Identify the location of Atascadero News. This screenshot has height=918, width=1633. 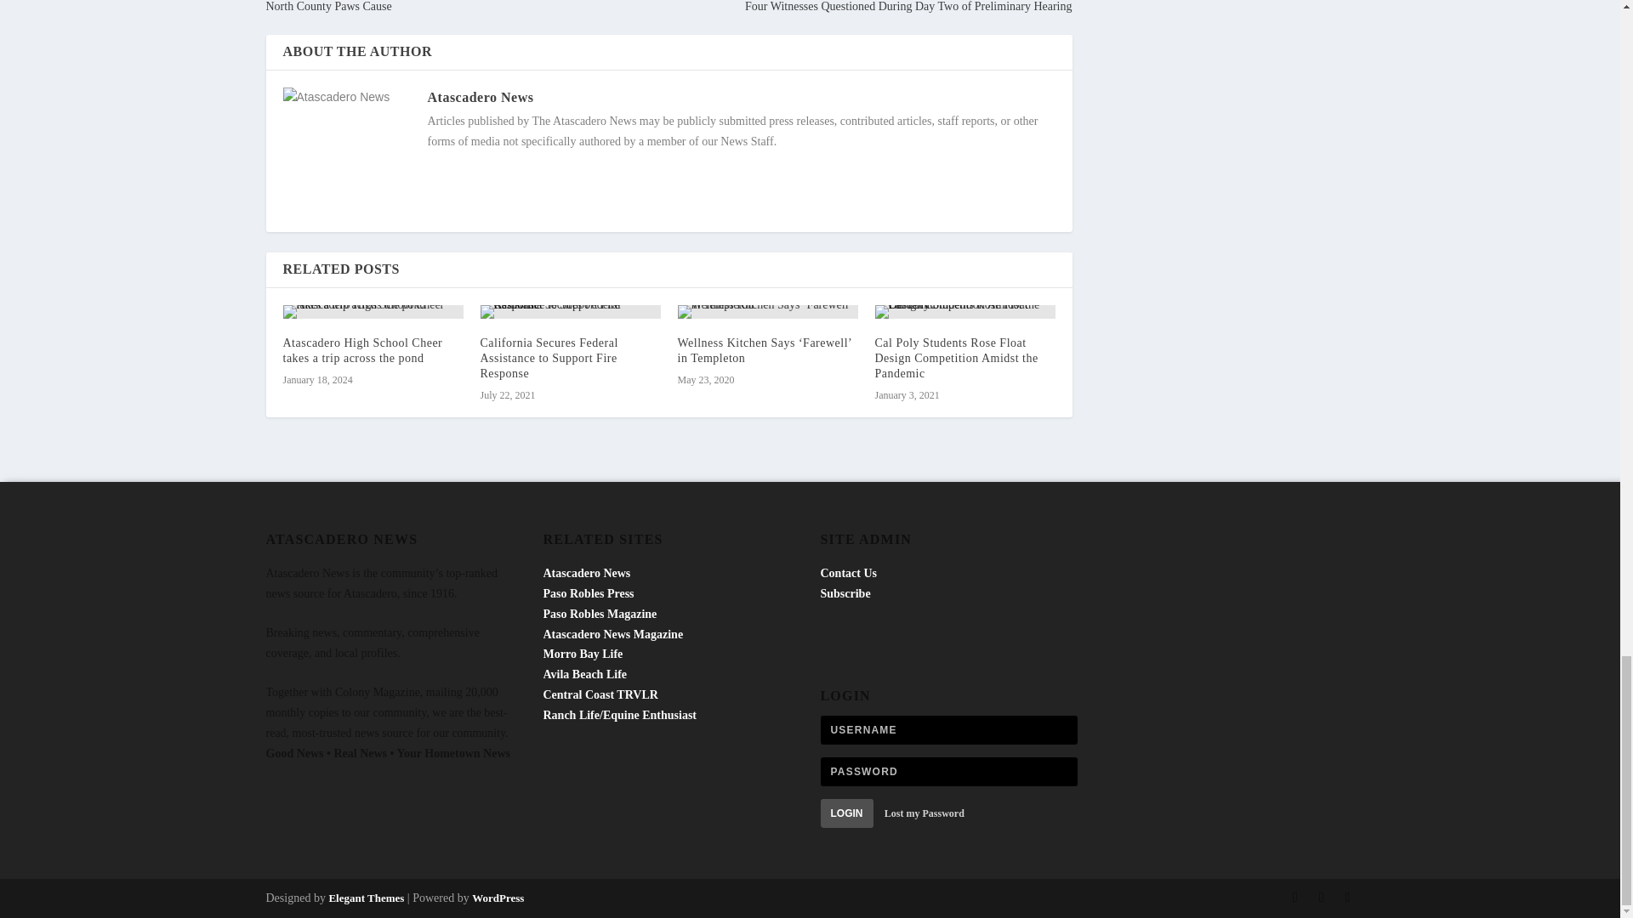
(480, 97).